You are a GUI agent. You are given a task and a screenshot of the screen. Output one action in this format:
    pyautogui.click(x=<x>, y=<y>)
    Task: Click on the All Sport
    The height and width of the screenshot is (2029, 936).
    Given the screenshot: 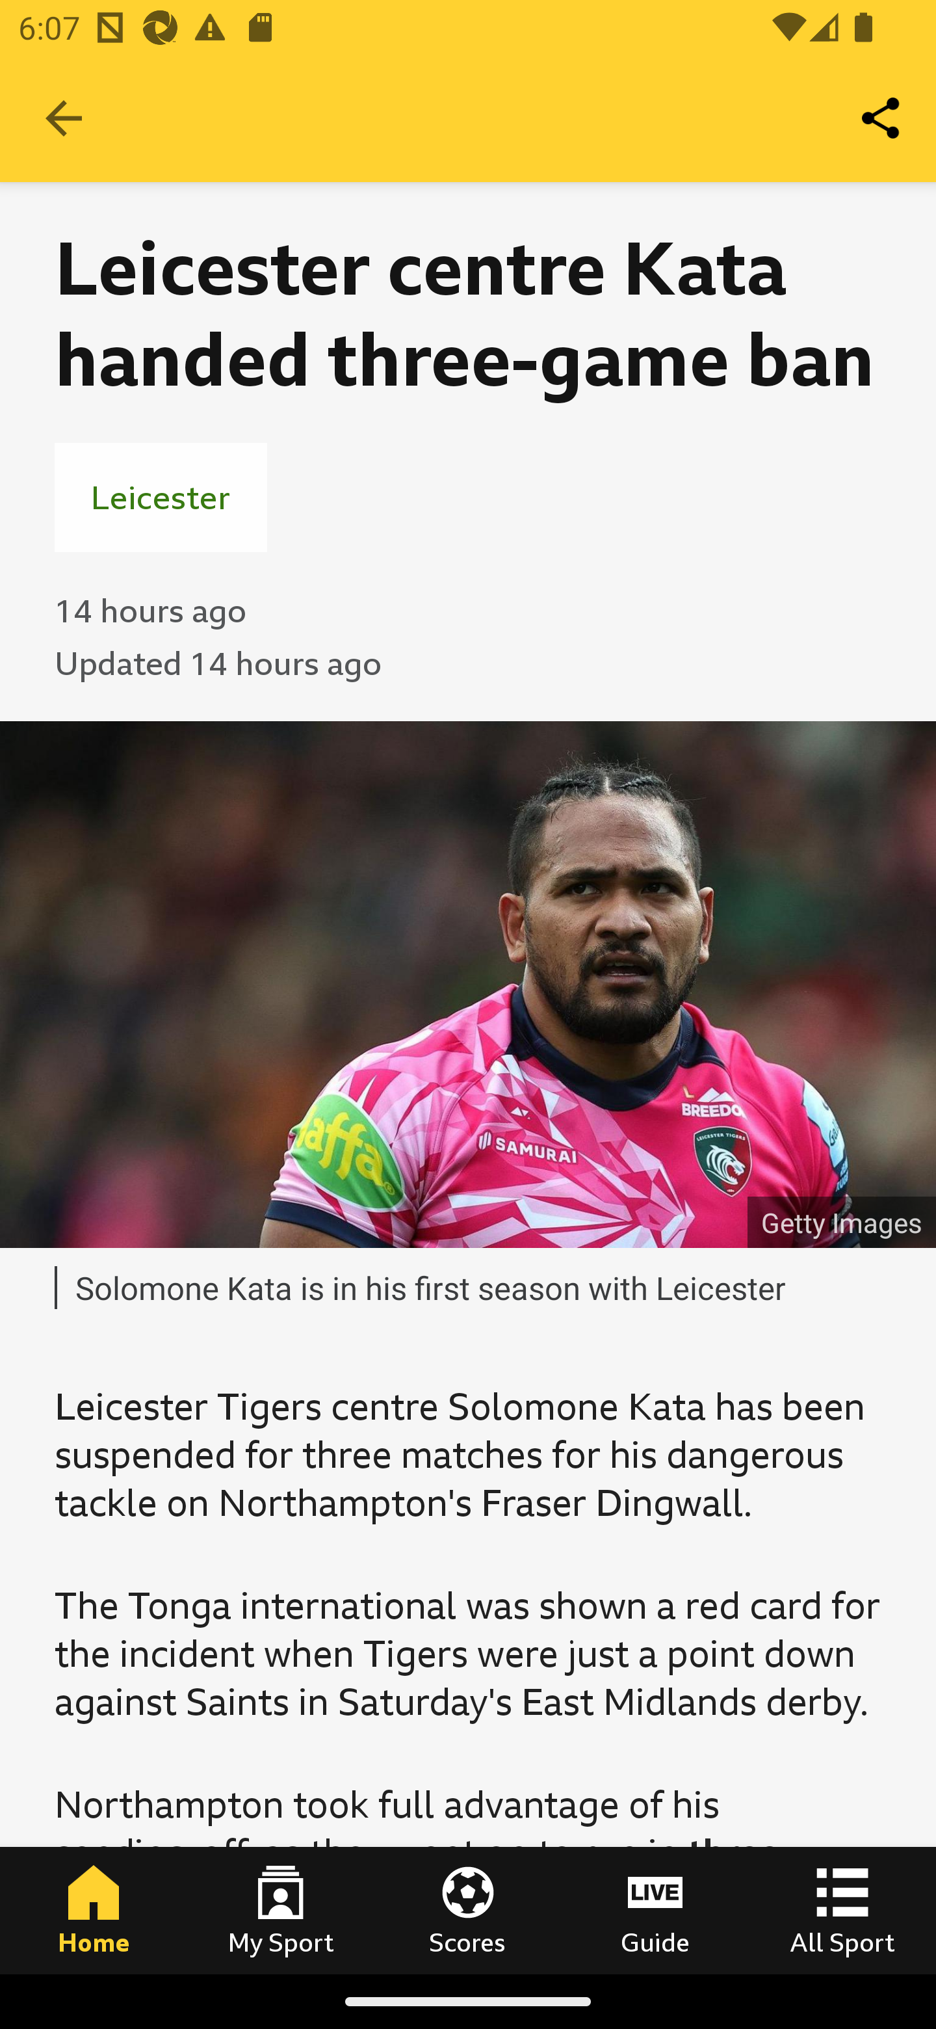 What is the action you would take?
    pyautogui.click(x=842, y=1910)
    